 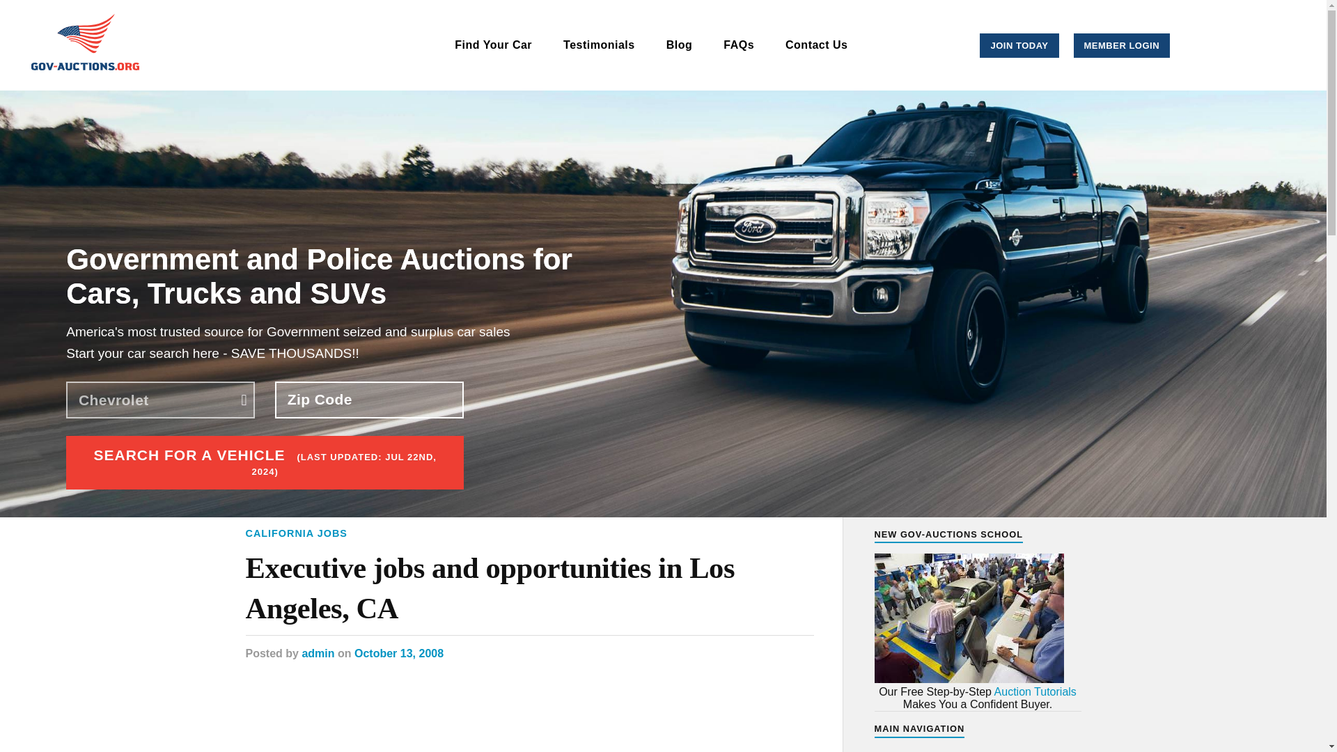 What do you see at coordinates (1019, 45) in the screenshot?
I see `JOIN TODAY` at bounding box center [1019, 45].